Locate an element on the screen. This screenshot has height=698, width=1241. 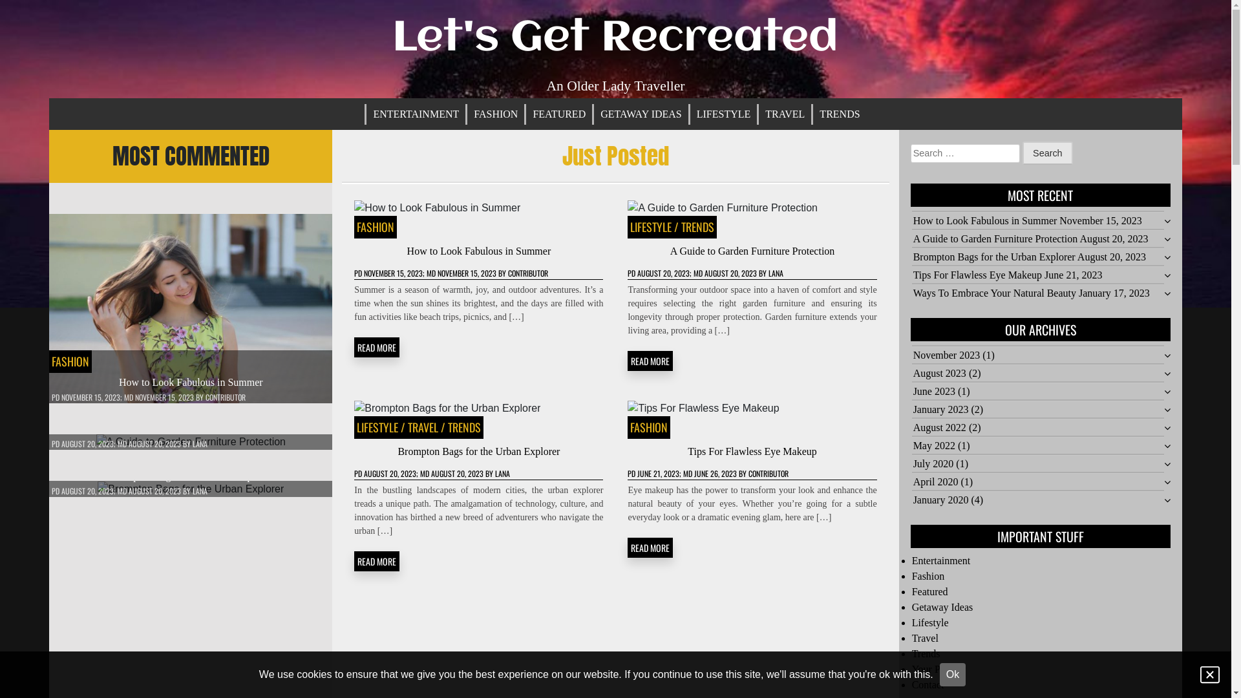
ENTERTAINMENT is located at coordinates (416, 114).